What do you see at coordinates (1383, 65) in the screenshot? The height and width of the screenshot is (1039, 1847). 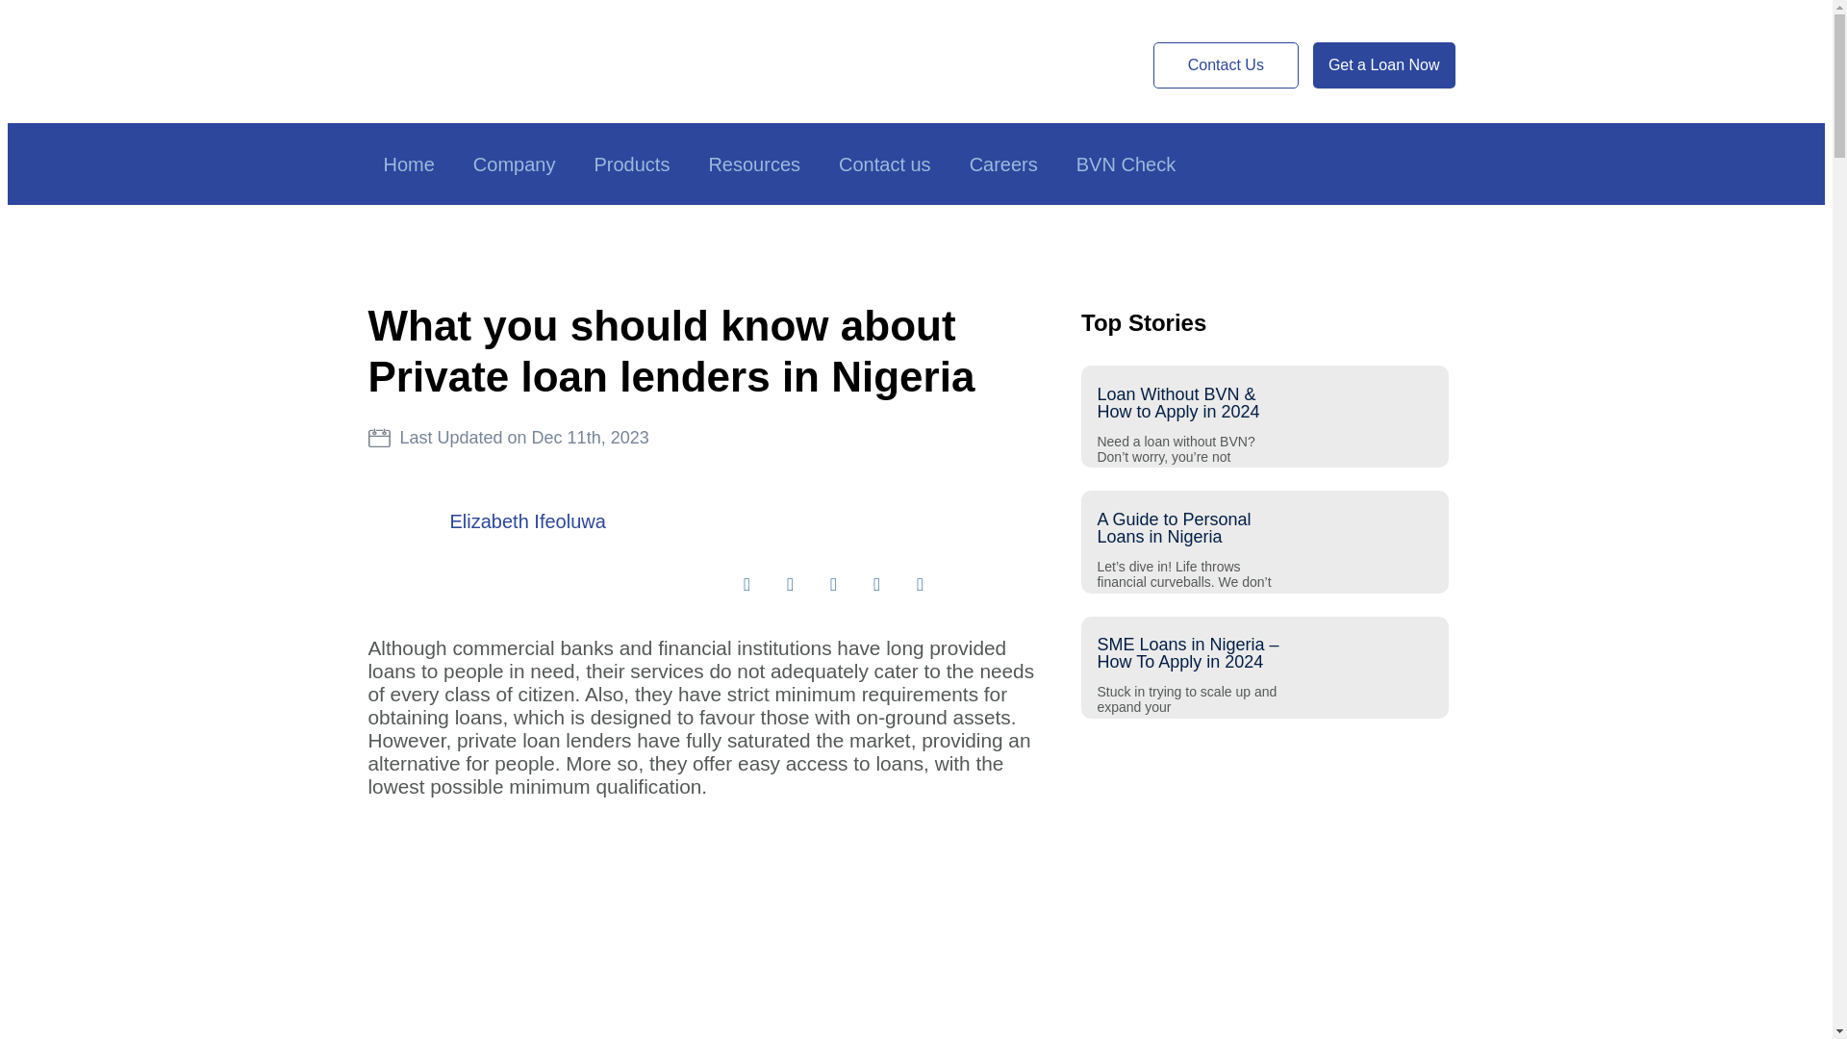 I see `Get a Loan Now` at bounding box center [1383, 65].